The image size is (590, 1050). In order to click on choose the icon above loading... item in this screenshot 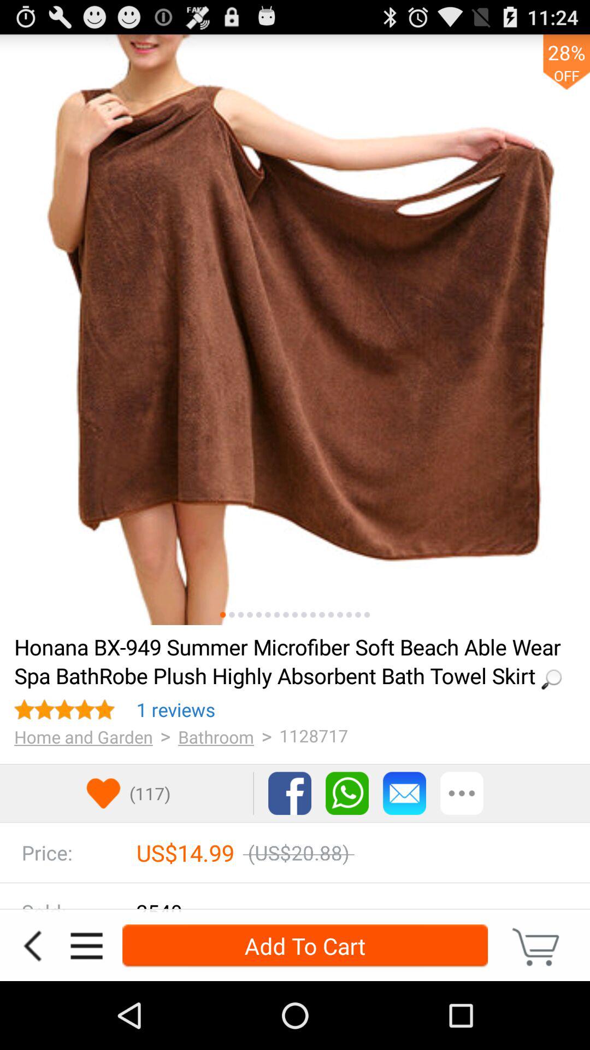, I will do `click(240, 615)`.